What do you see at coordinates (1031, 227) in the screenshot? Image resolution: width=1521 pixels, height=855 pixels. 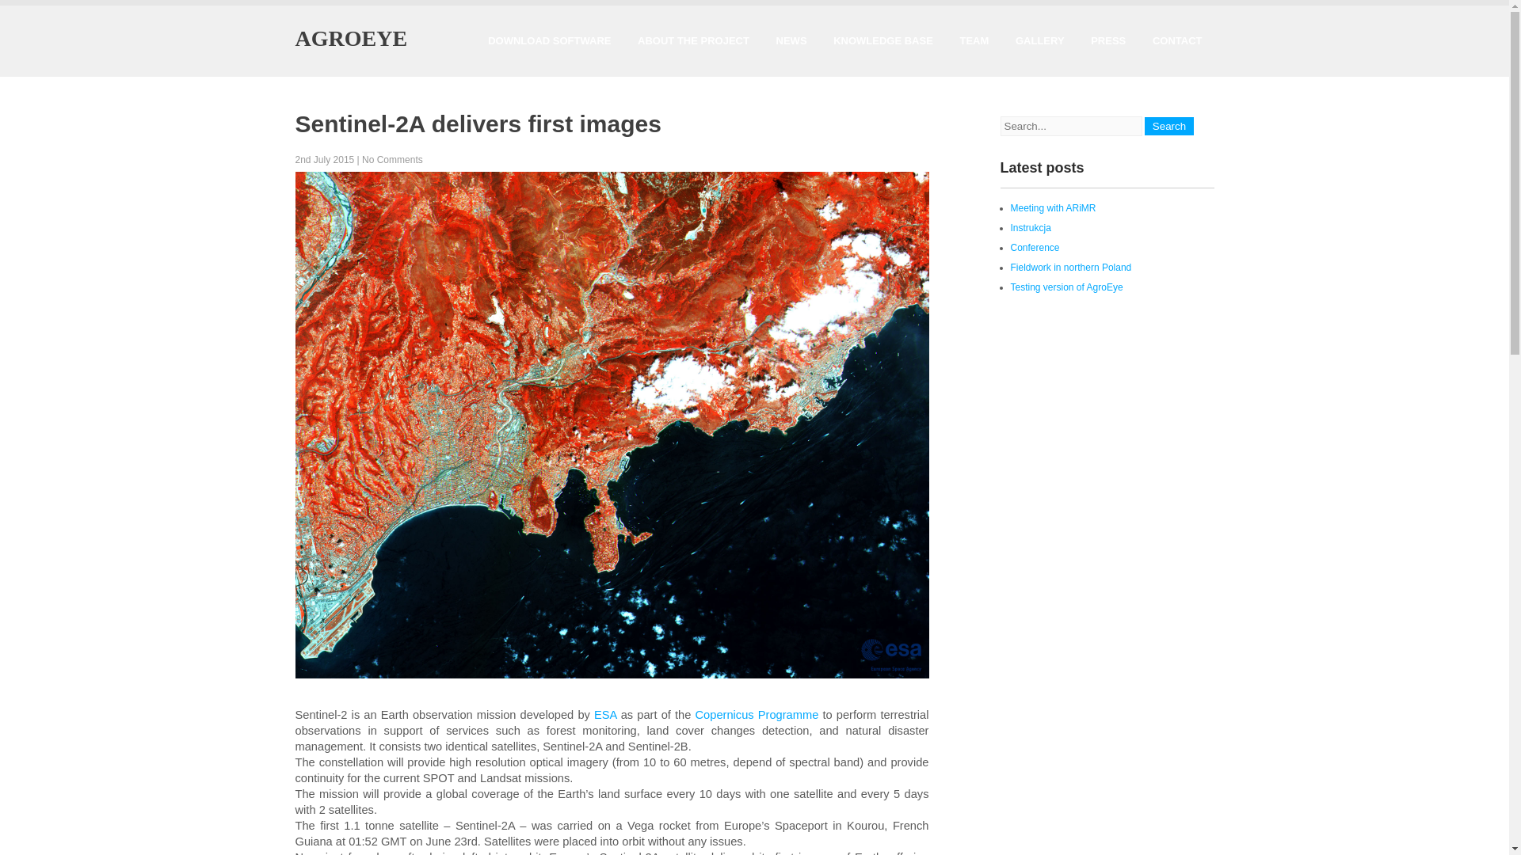 I see `Instrukcja` at bounding box center [1031, 227].